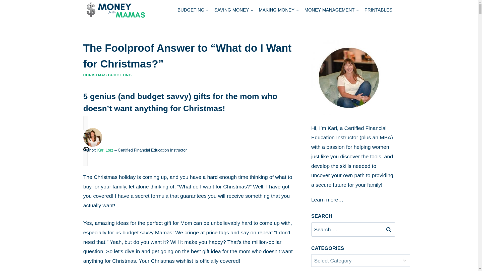 This screenshot has height=271, width=482. I want to click on CHRISTMAS BUDGETING, so click(107, 75).